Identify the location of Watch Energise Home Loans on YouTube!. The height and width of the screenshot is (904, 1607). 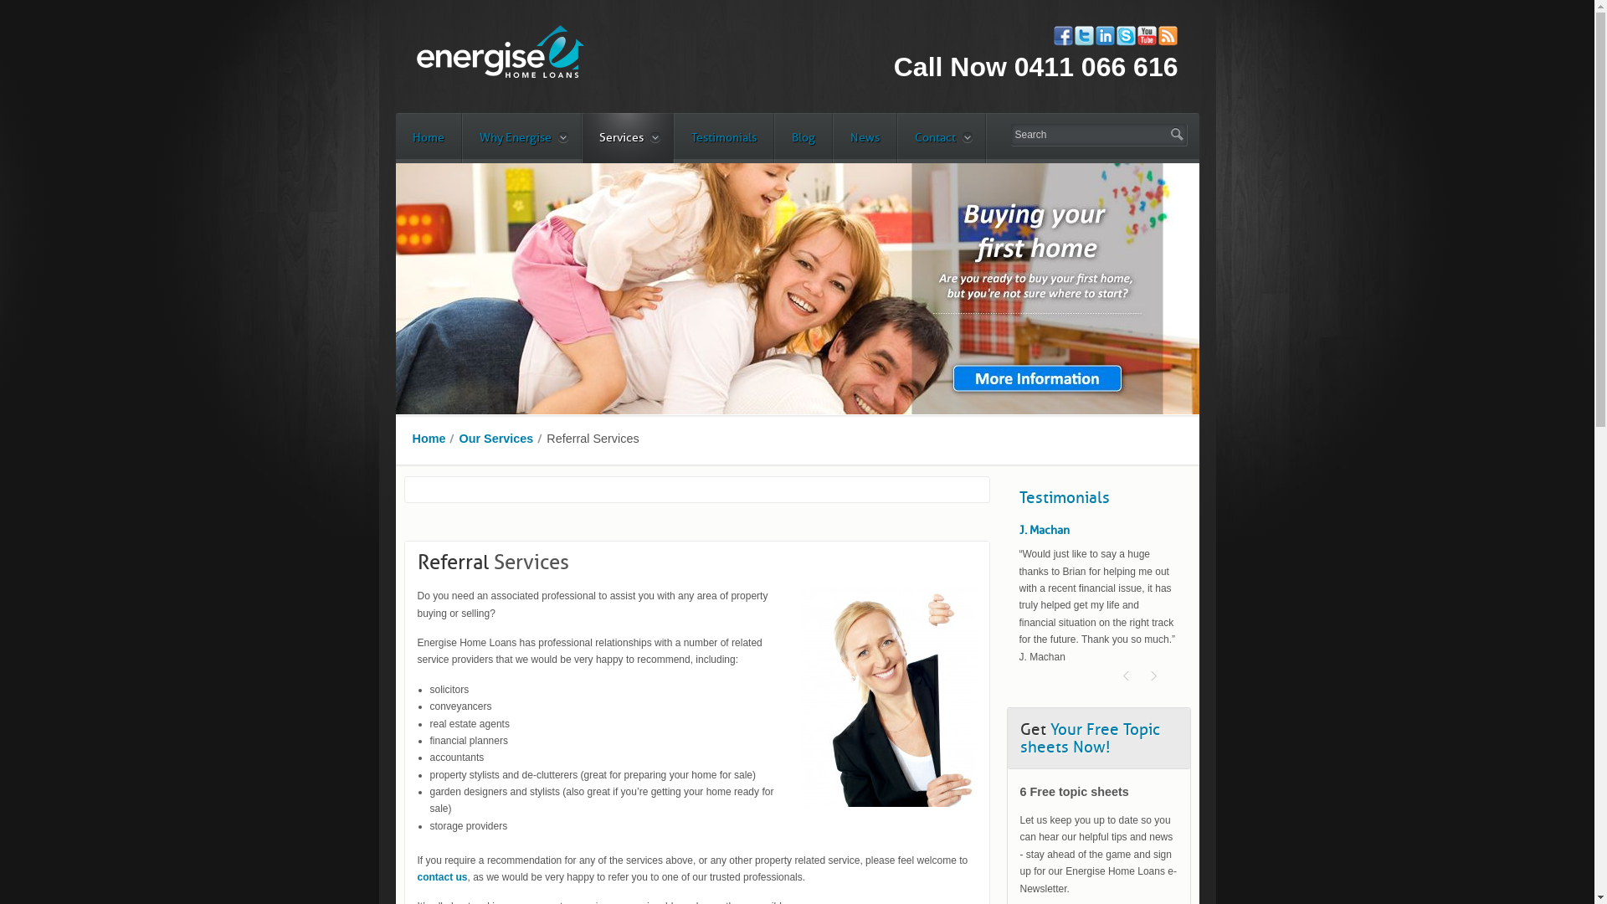
(1147, 35).